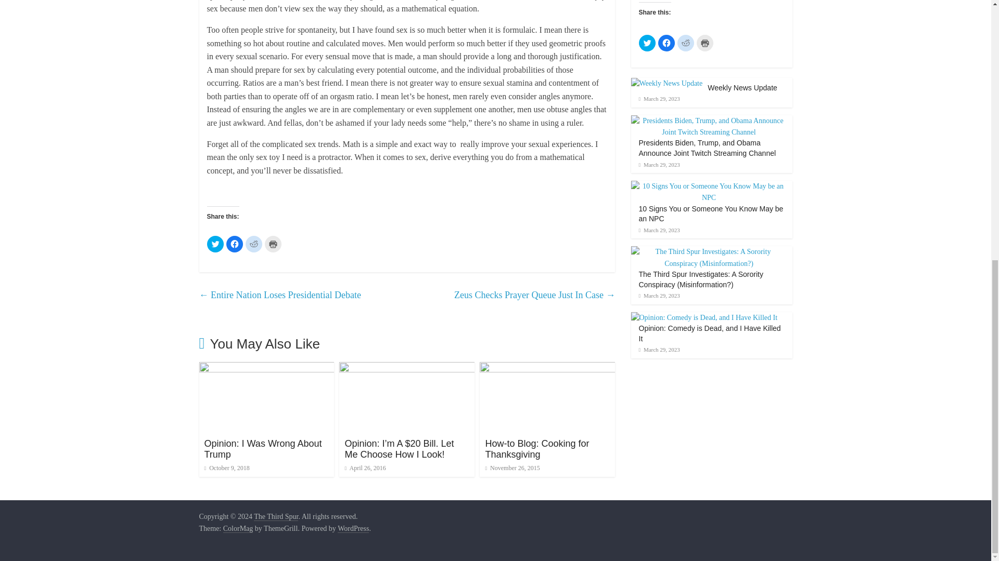  Describe the element at coordinates (226, 468) in the screenshot. I see `9:11 am` at that location.